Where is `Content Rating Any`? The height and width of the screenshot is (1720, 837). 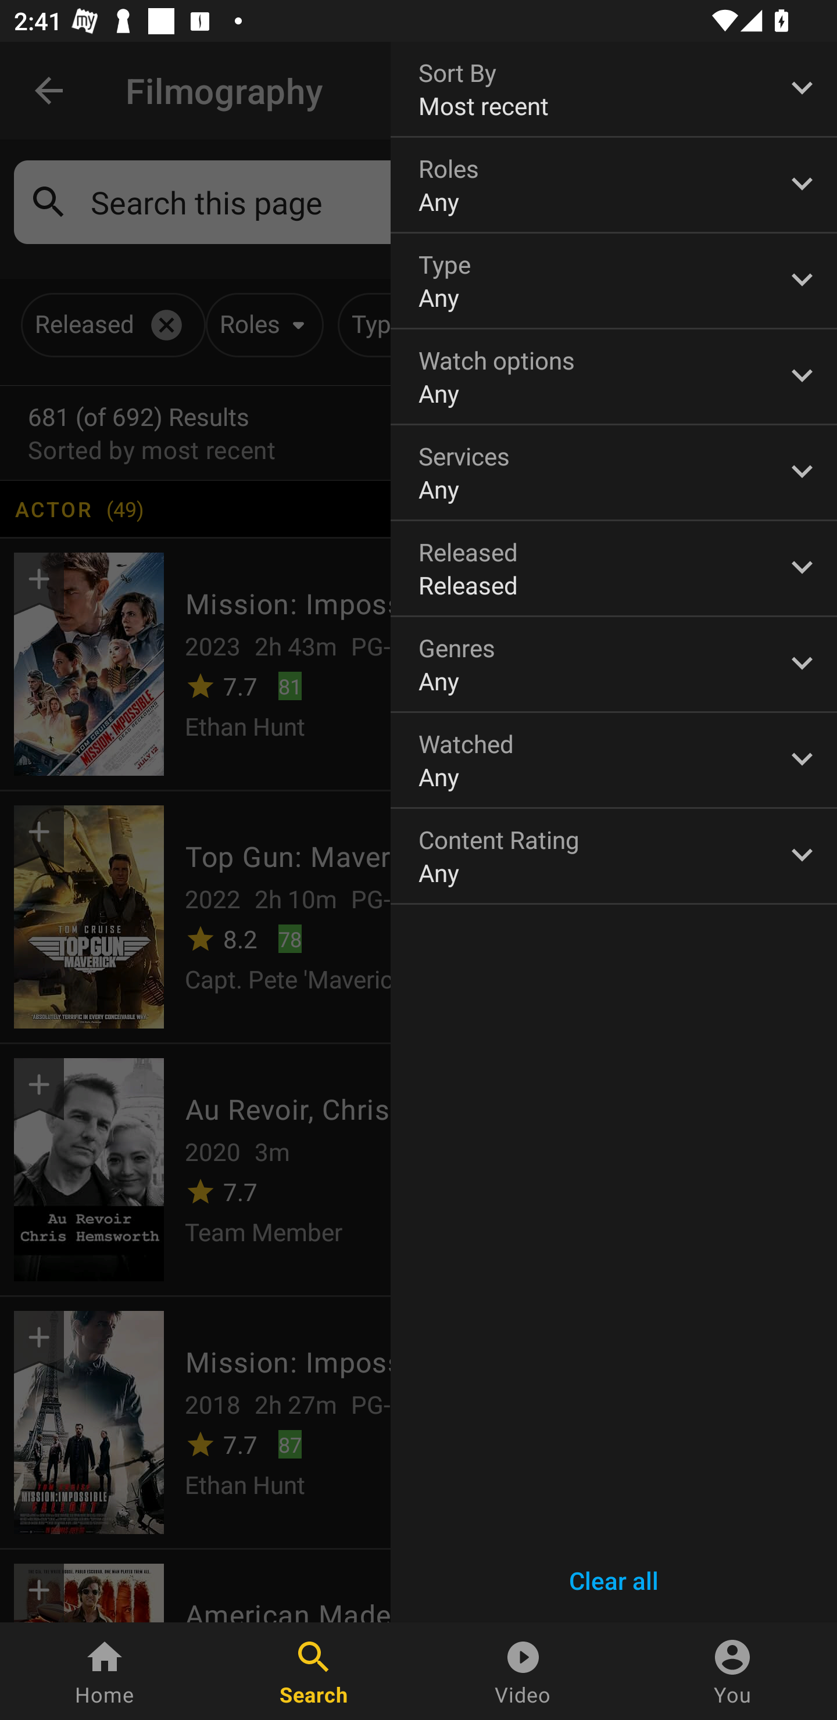
Content Rating Any is located at coordinates (614, 855).